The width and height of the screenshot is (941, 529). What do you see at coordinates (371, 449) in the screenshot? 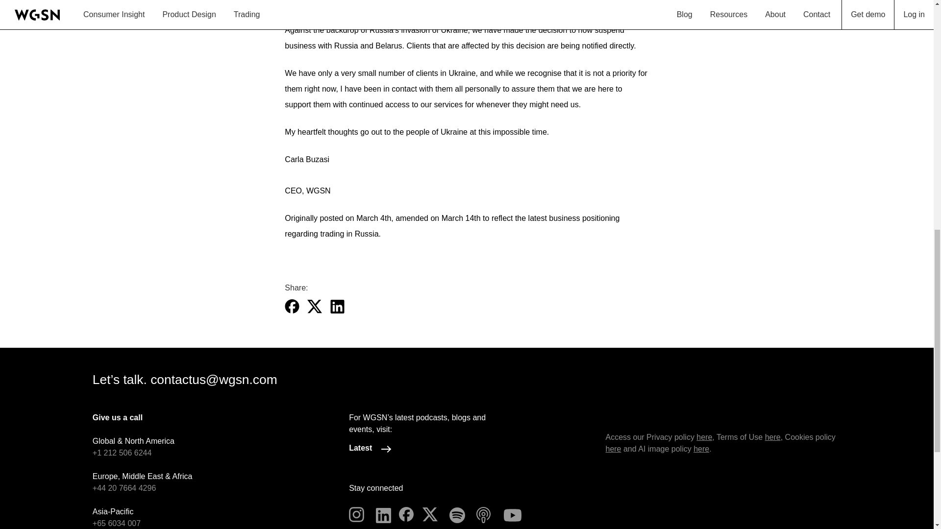
I see `WGSN's latest podcasts, blogs and events` at bounding box center [371, 449].